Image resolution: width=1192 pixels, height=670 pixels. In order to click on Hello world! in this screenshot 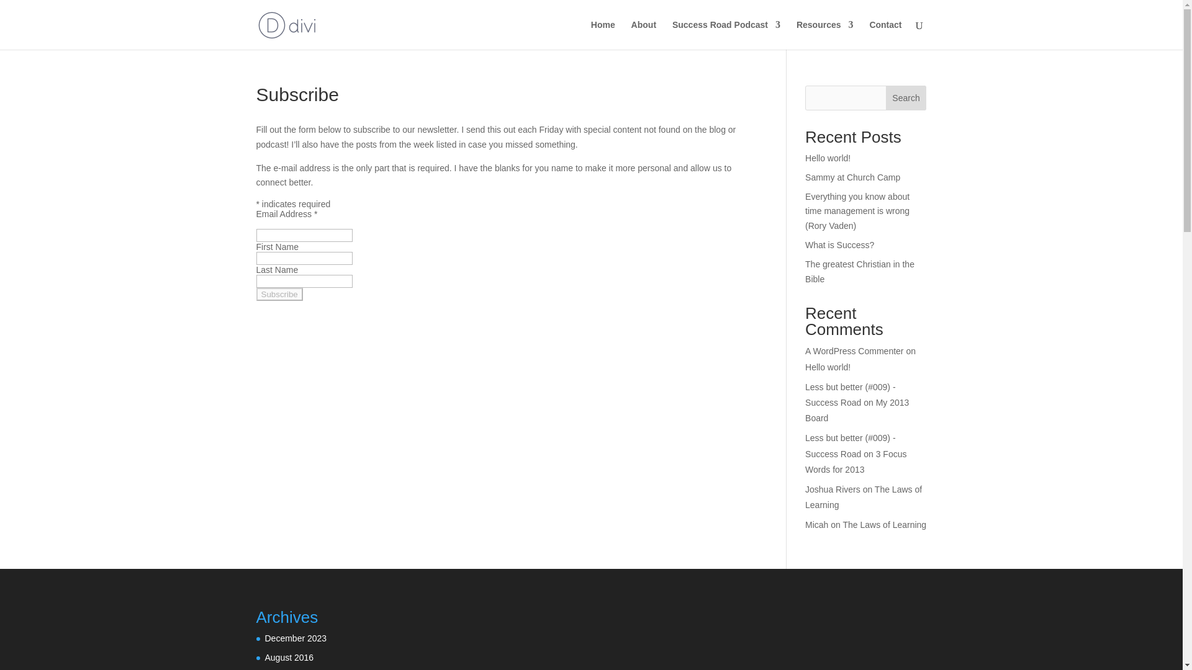, I will do `click(828, 367)`.